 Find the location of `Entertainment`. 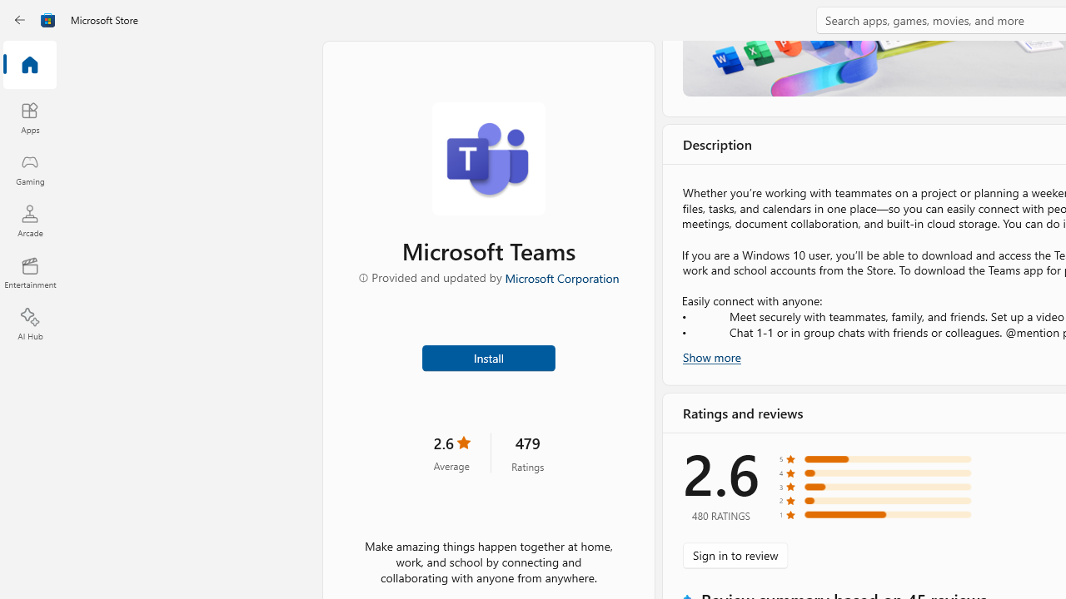

Entertainment is located at coordinates (30, 273).